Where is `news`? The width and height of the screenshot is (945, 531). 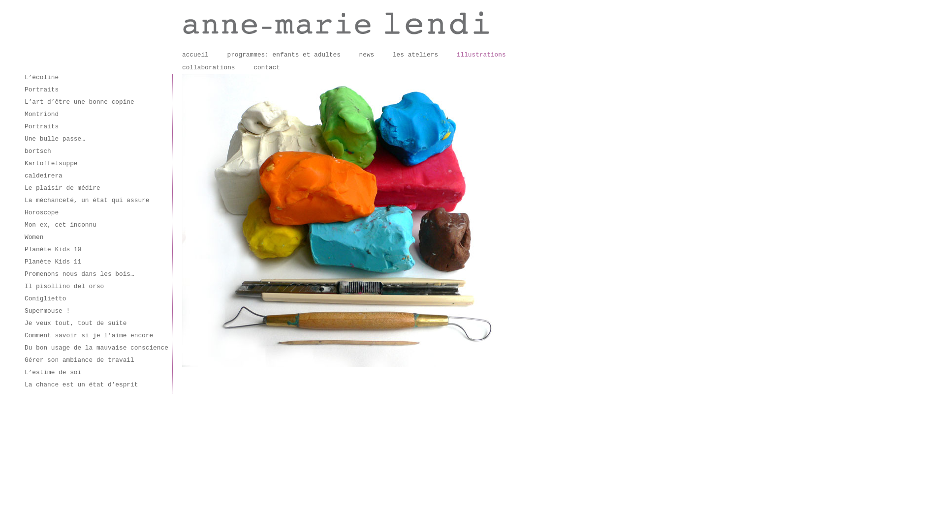 news is located at coordinates (367, 55).